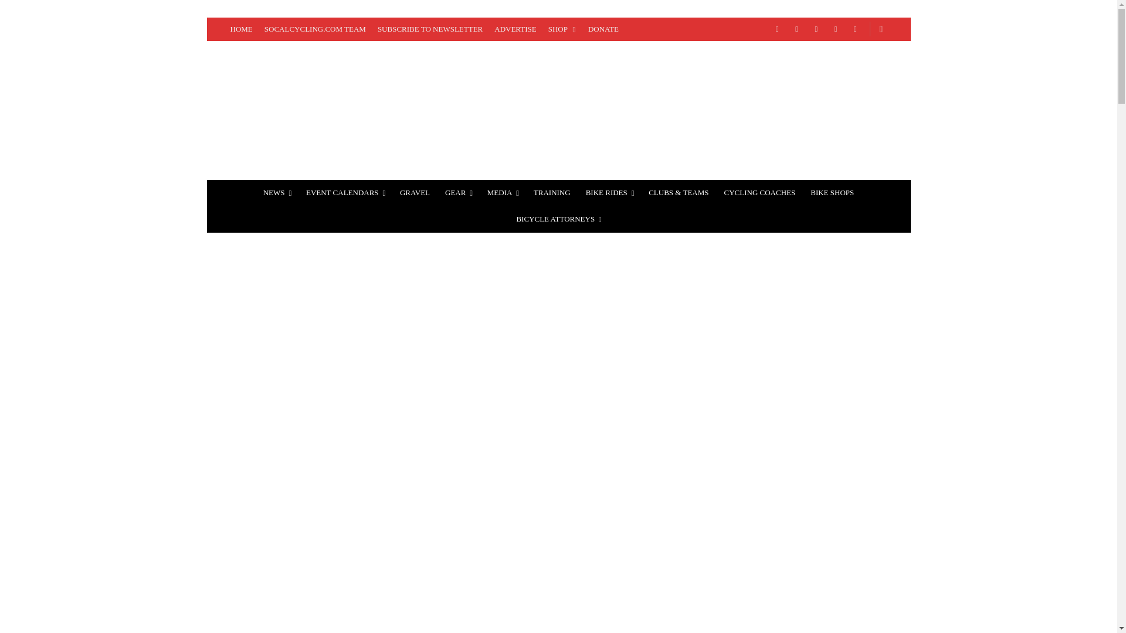  Describe the element at coordinates (430, 29) in the screenshot. I see `SUBSCRIBE TO NEWSLETTER` at that location.